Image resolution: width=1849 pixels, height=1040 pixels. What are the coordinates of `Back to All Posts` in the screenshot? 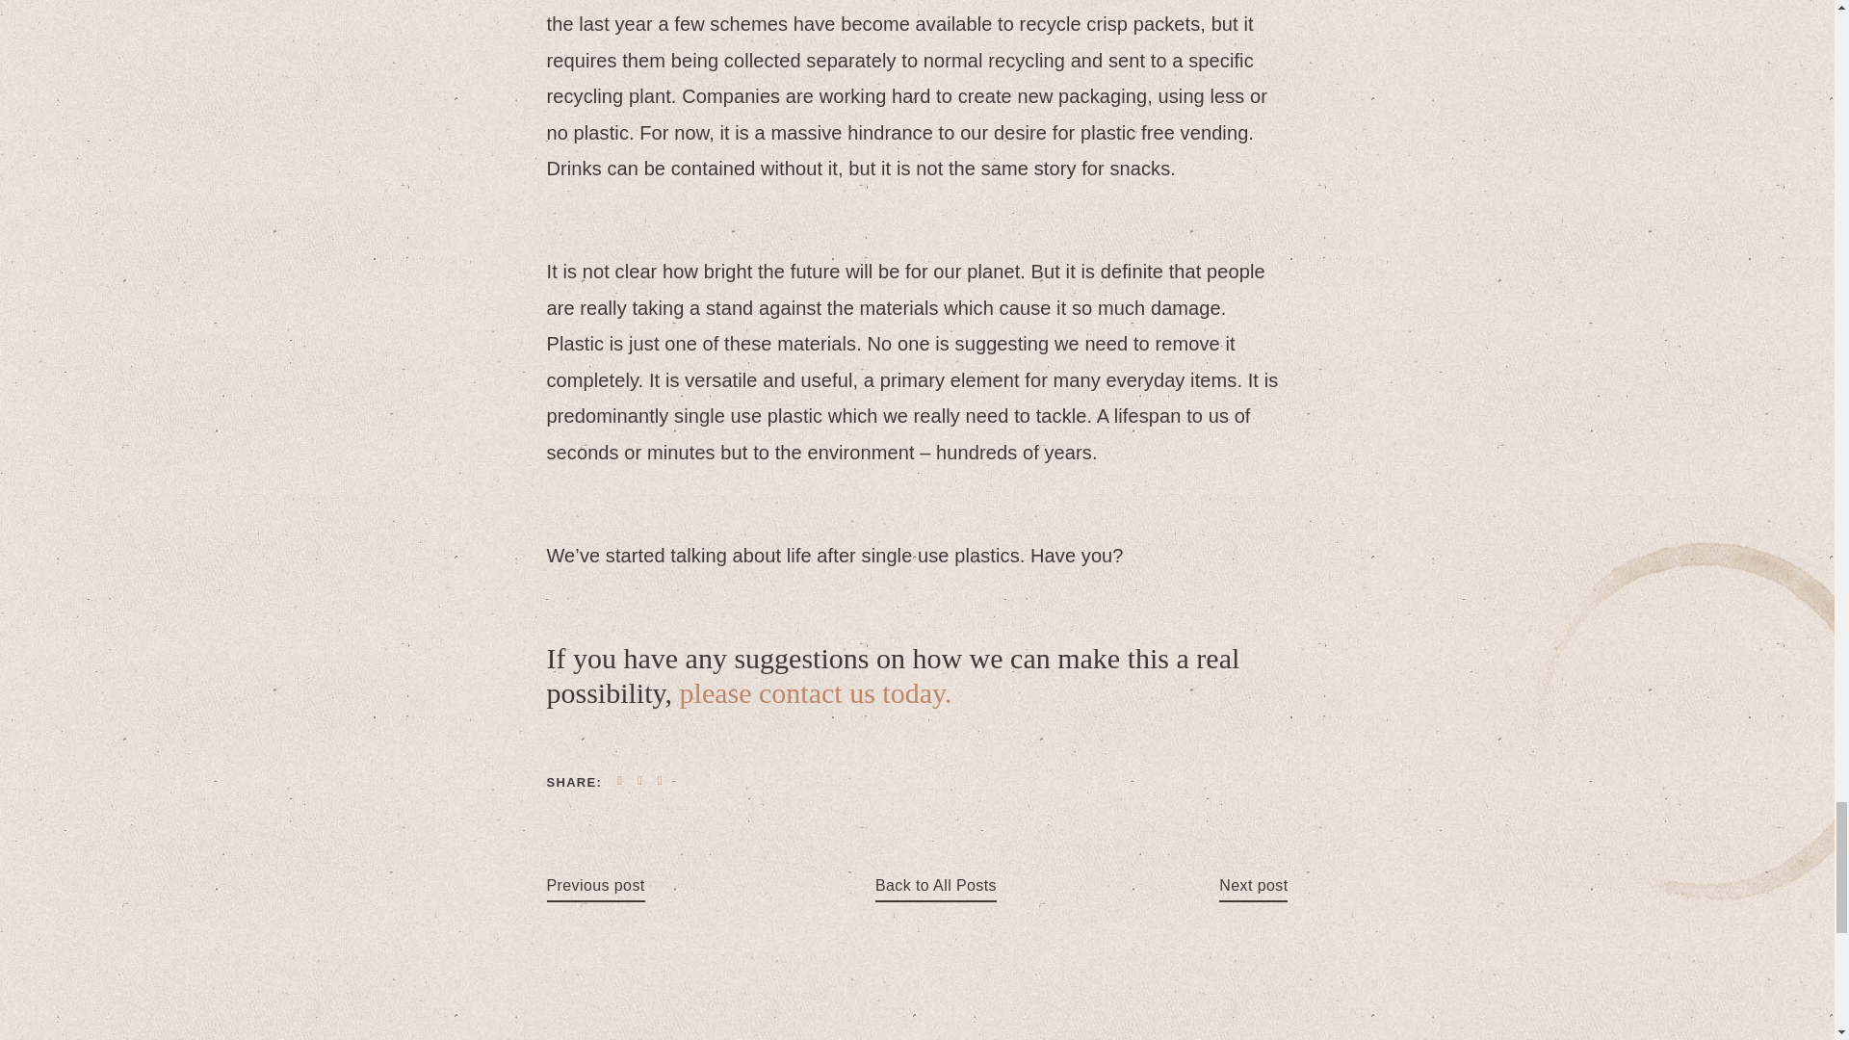 It's located at (935, 887).